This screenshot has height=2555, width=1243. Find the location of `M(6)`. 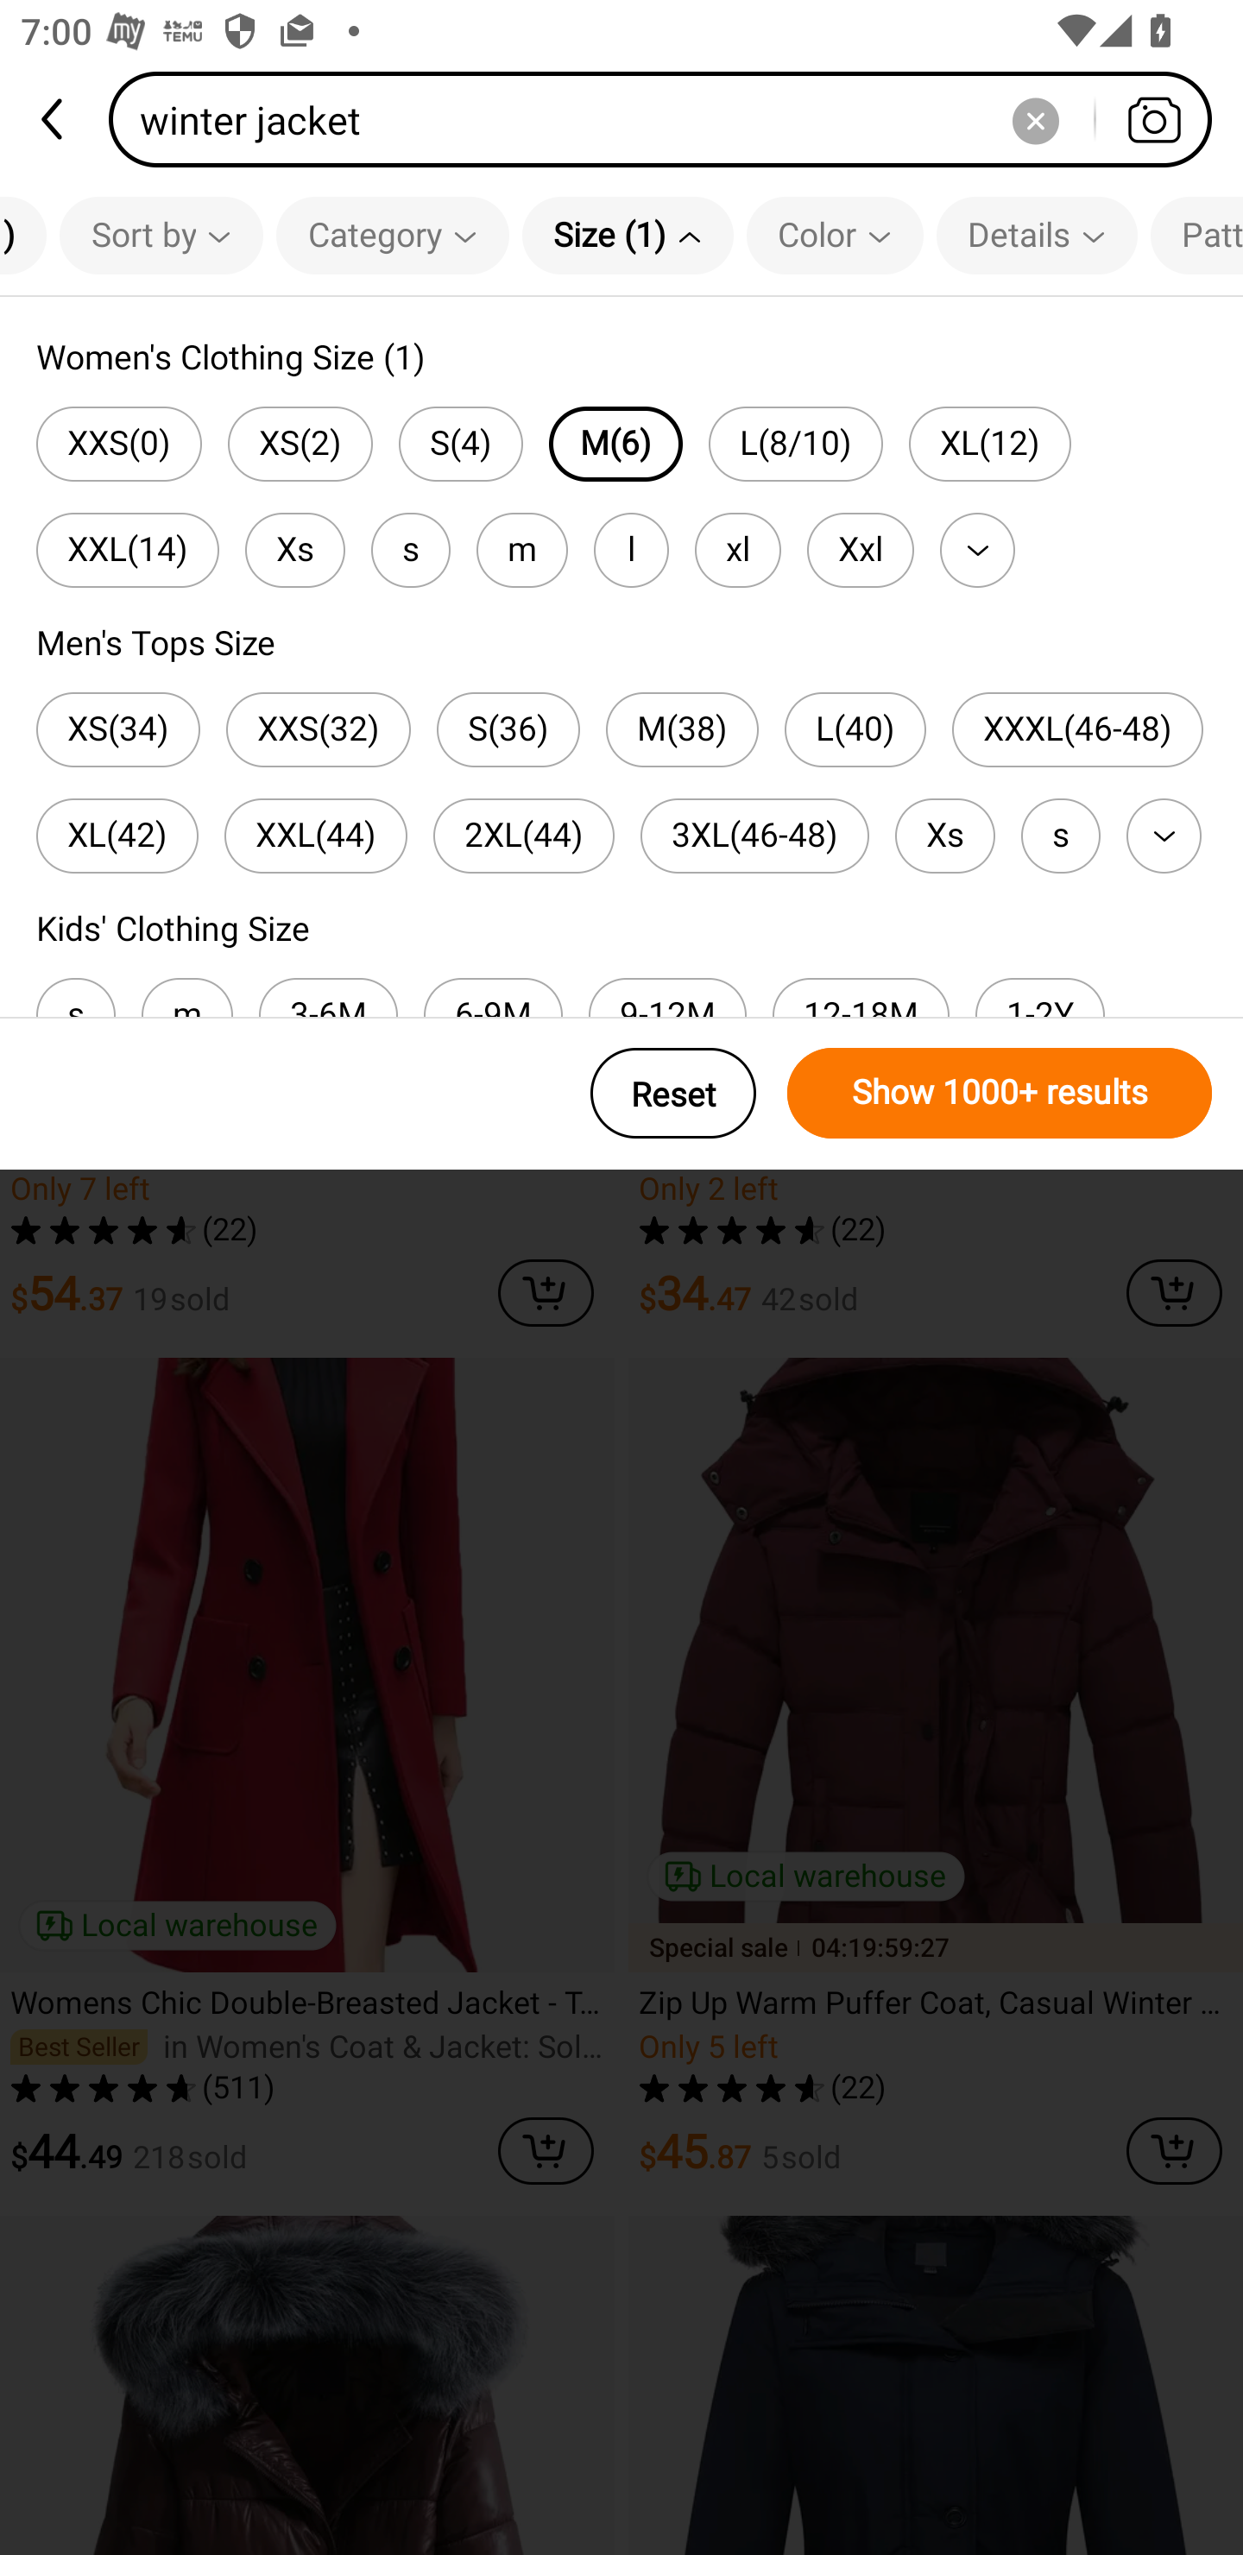

M(6) is located at coordinates (615, 444).